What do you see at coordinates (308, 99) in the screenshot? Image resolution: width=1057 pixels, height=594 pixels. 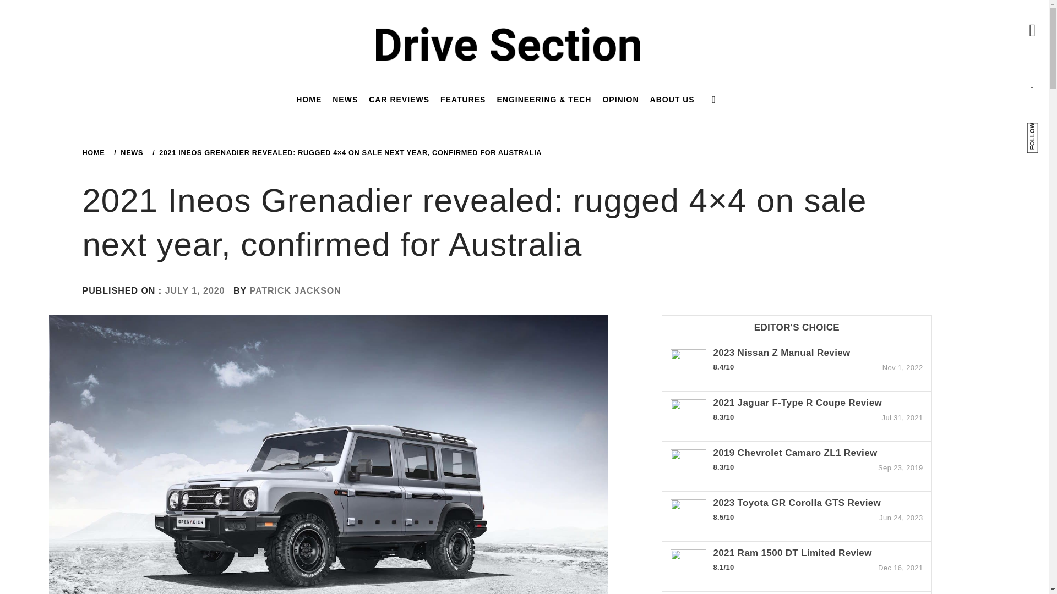 I see `HOME` at bounding box center [308, 99].